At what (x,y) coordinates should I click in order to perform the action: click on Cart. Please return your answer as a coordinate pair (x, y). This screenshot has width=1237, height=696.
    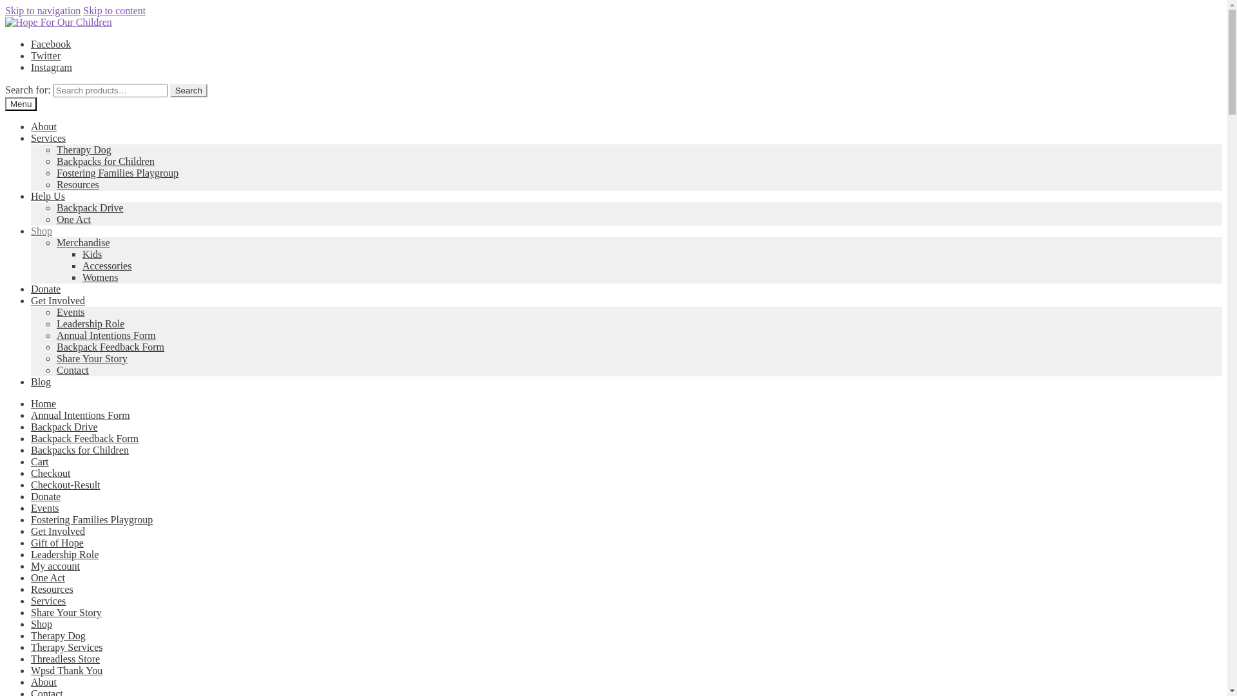
    Looking at the image, I should click on (40, 461).